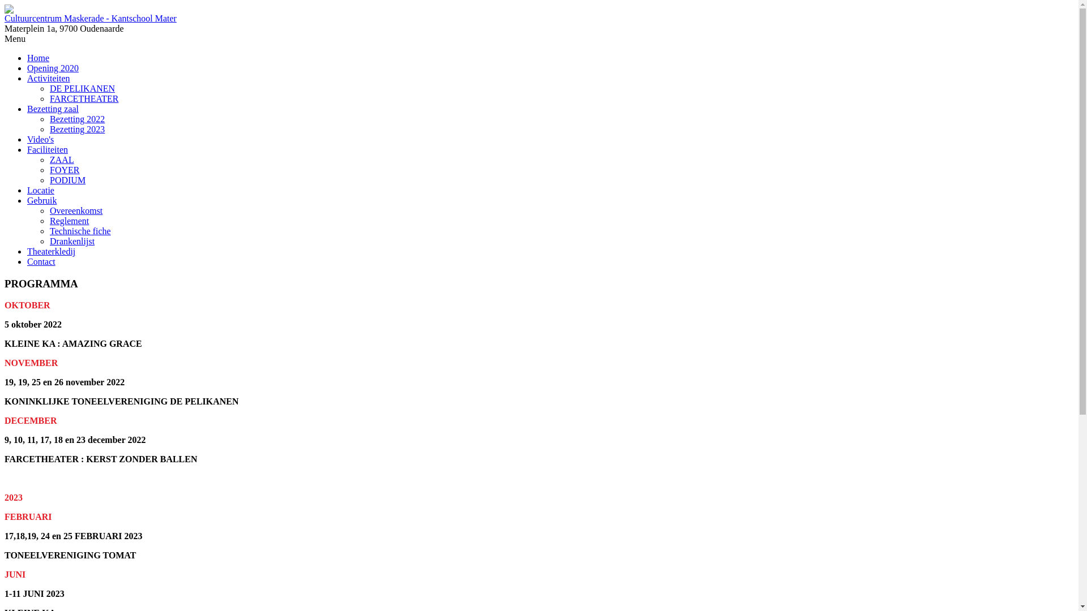 Image resolution: width=1087 pixels, height=611 pixels. Describe the element at coordinates (42, 200) in the screenshot. I see `Gebruik` at that location.